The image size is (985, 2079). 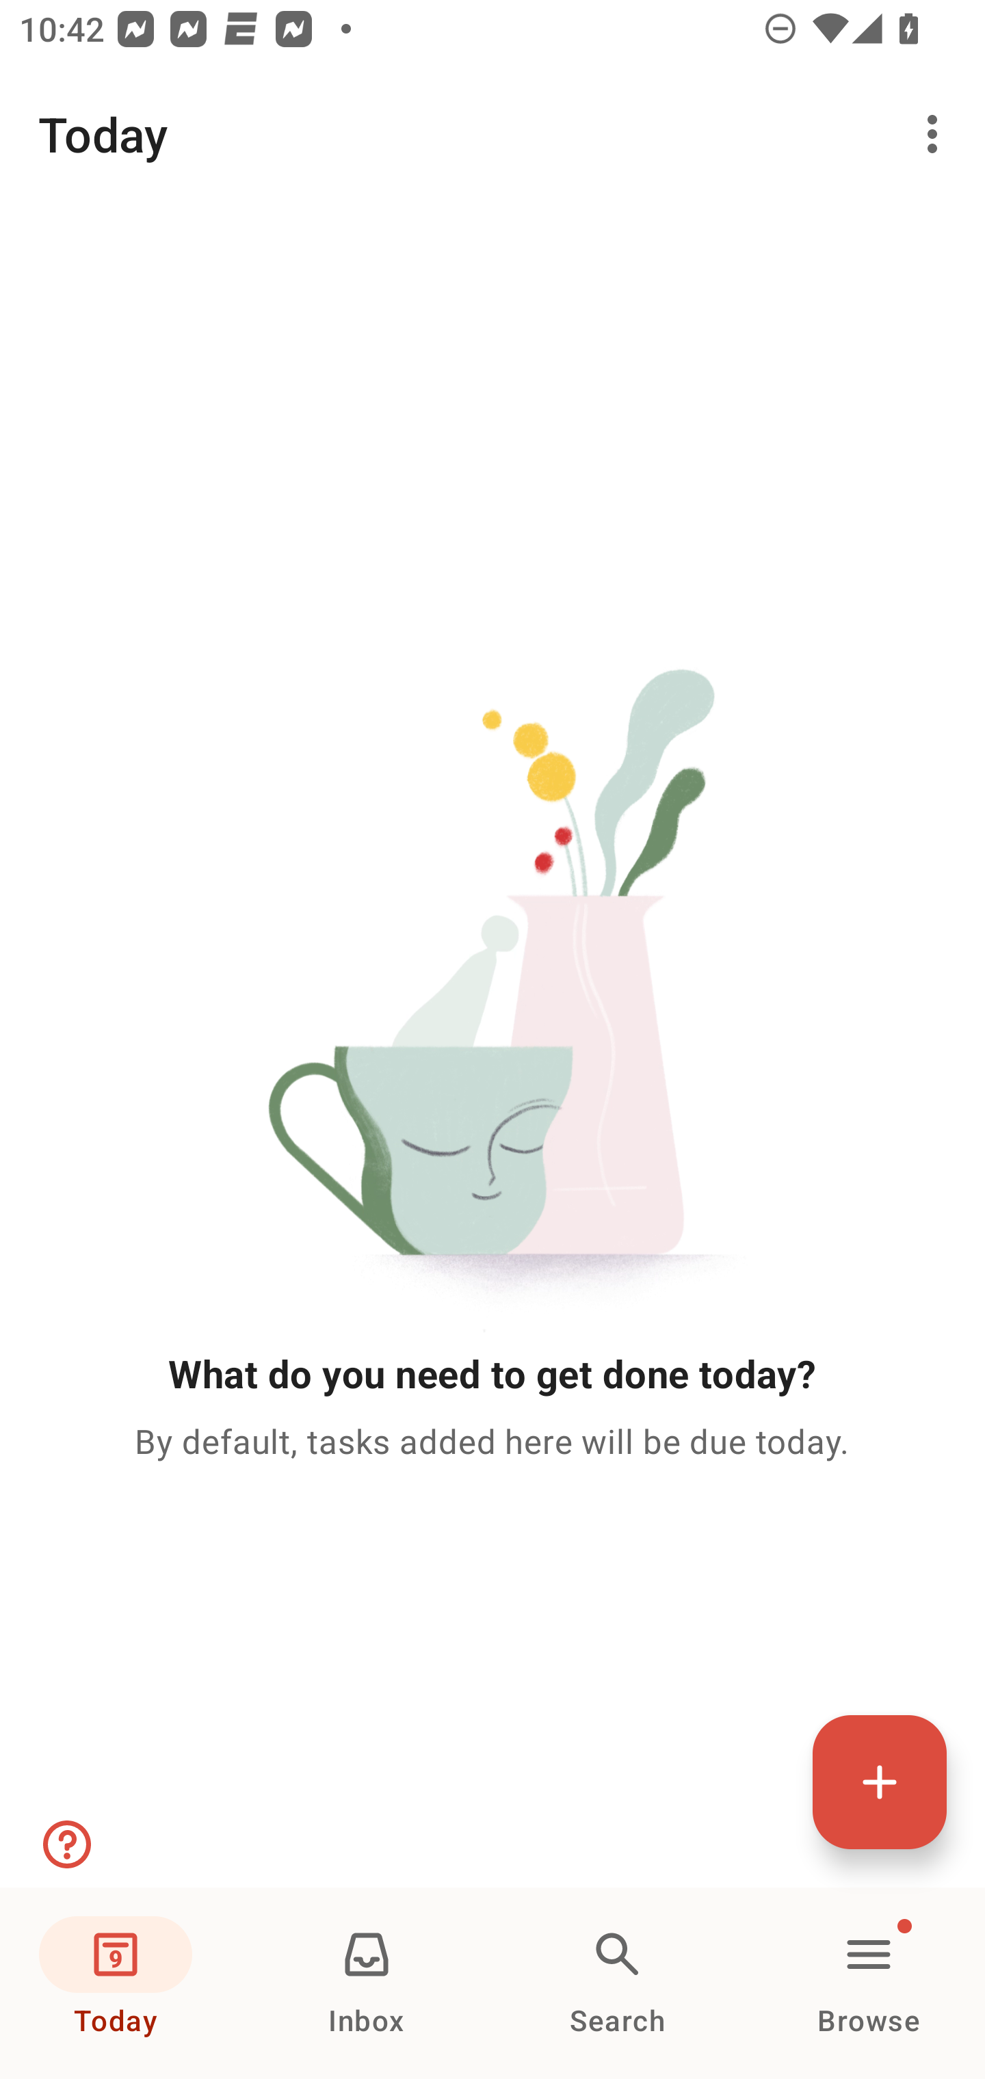 I want to click on Quick add, so click(x=880, y=1782).